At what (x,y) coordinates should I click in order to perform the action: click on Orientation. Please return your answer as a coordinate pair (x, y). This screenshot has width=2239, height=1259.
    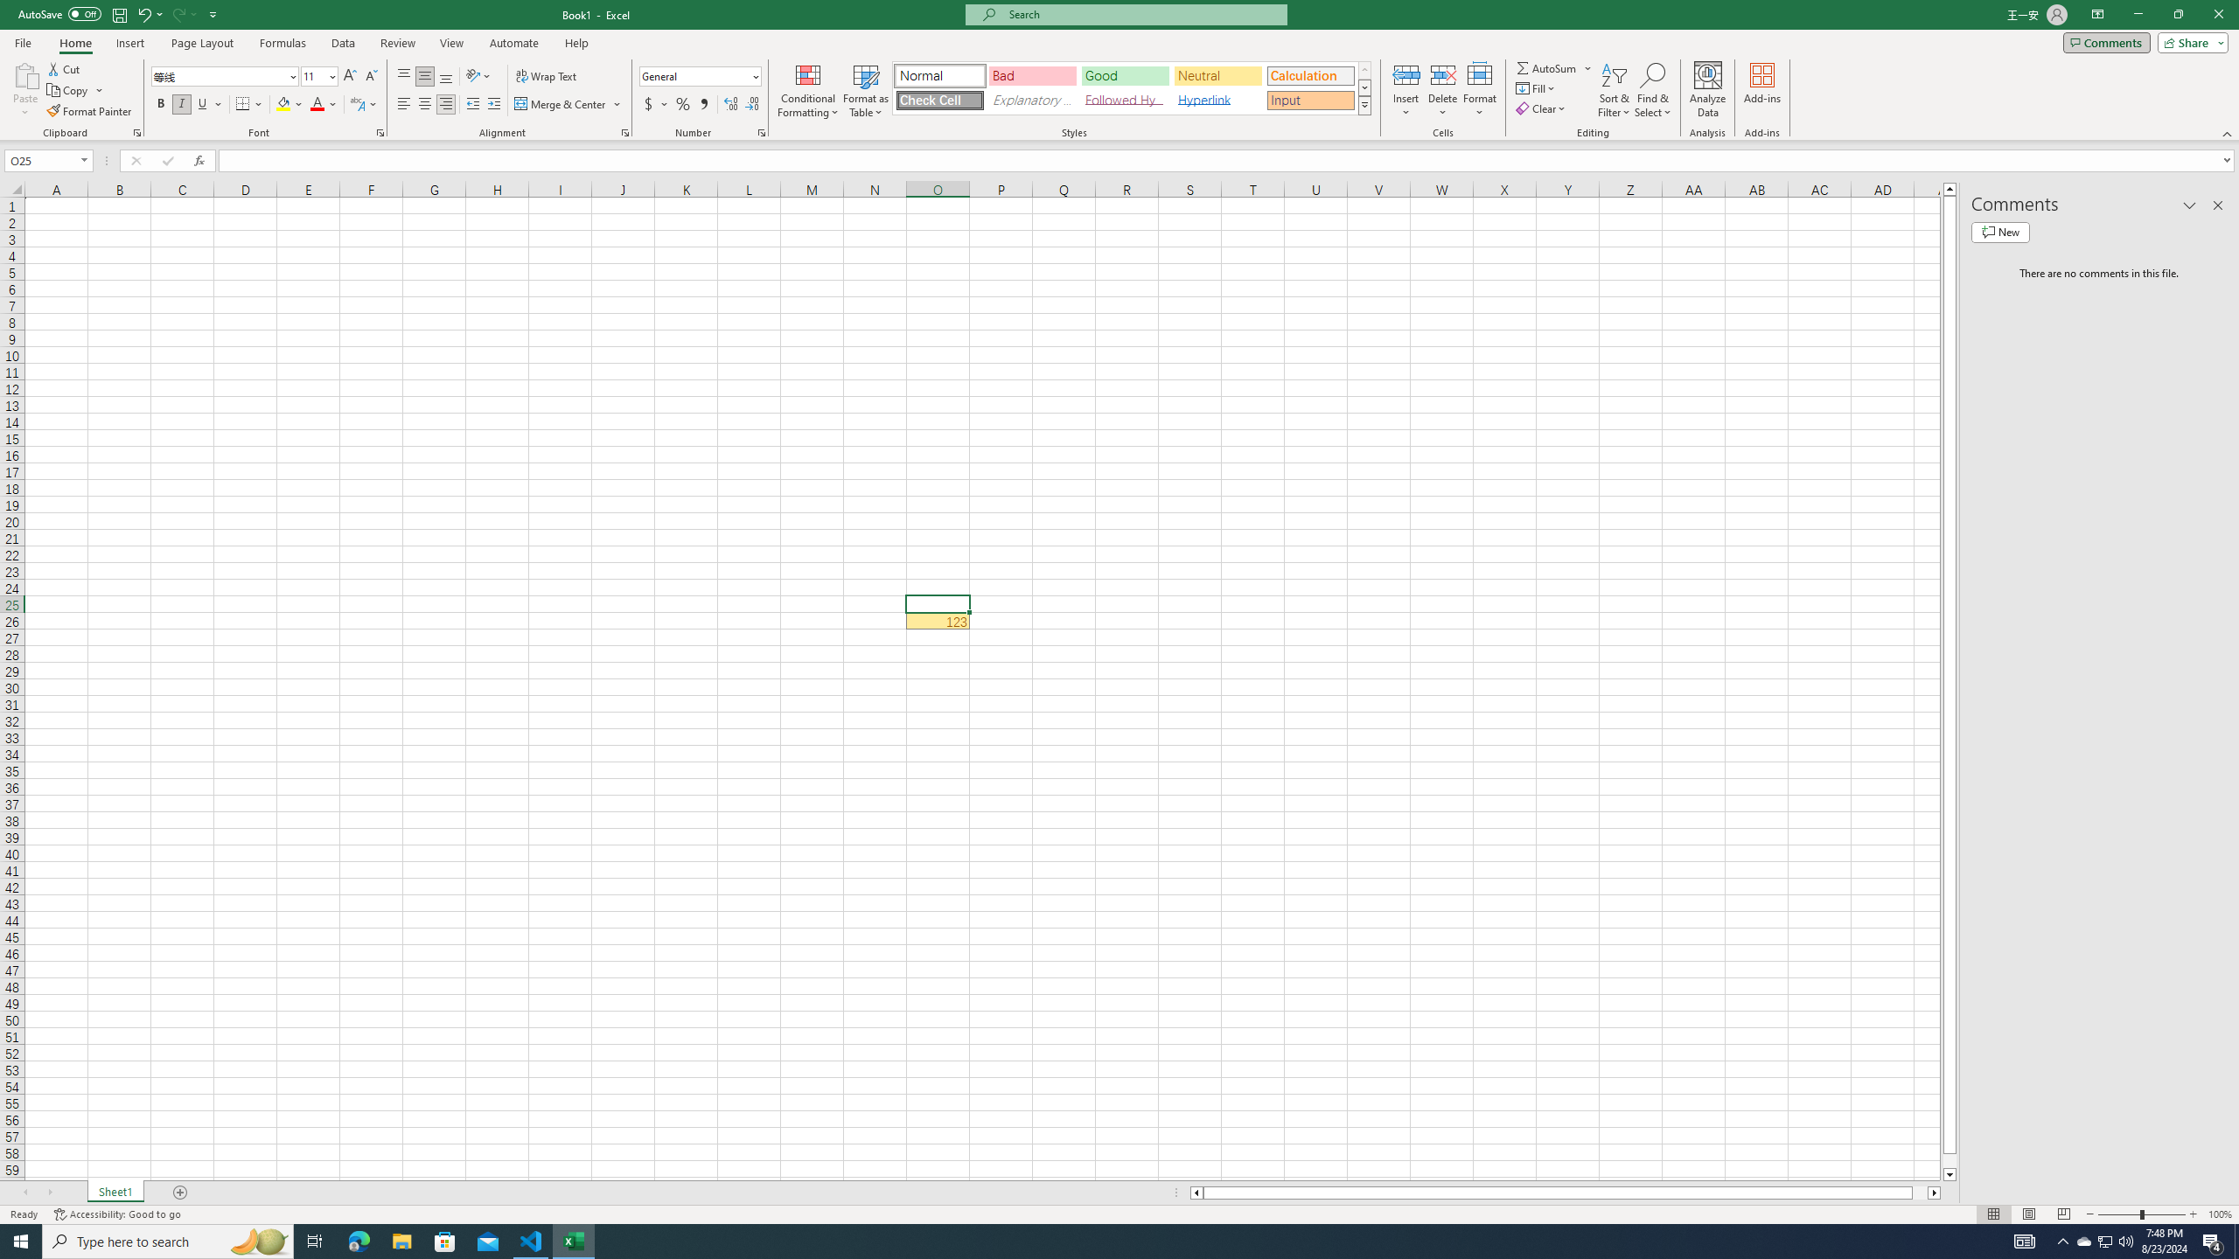
    Looking at the image, I should click on (478, 77).